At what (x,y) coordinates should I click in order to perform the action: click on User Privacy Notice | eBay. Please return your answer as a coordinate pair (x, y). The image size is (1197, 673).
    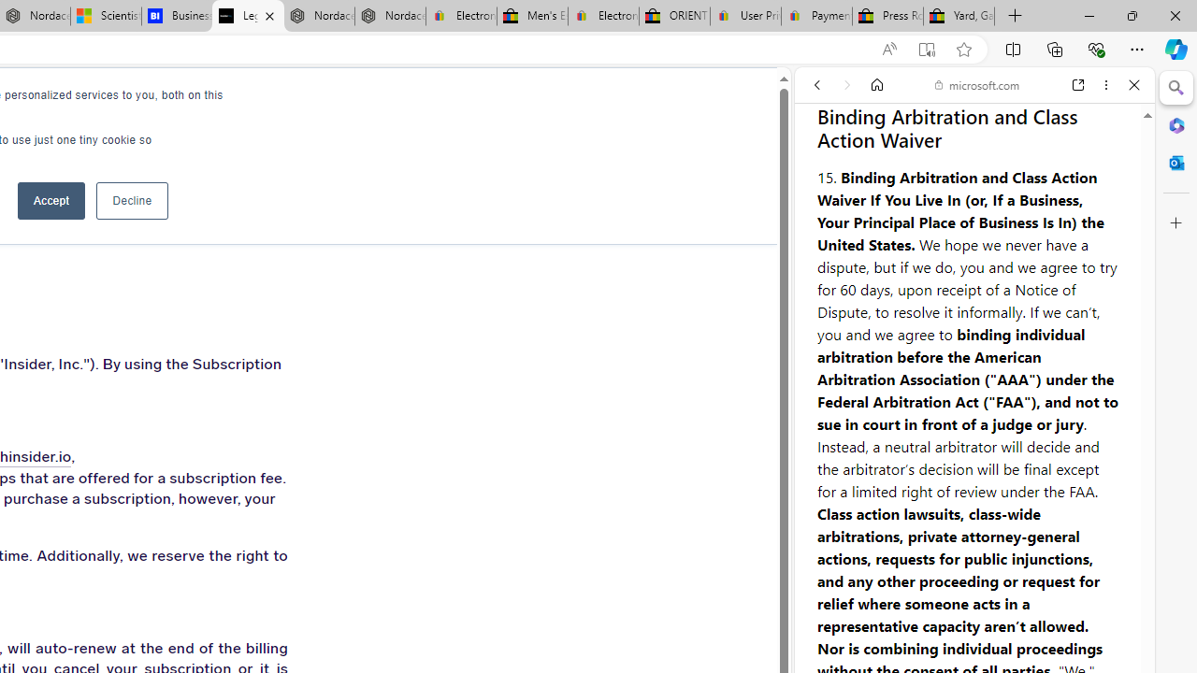
    Looking at the image, I should click on (745, 17).